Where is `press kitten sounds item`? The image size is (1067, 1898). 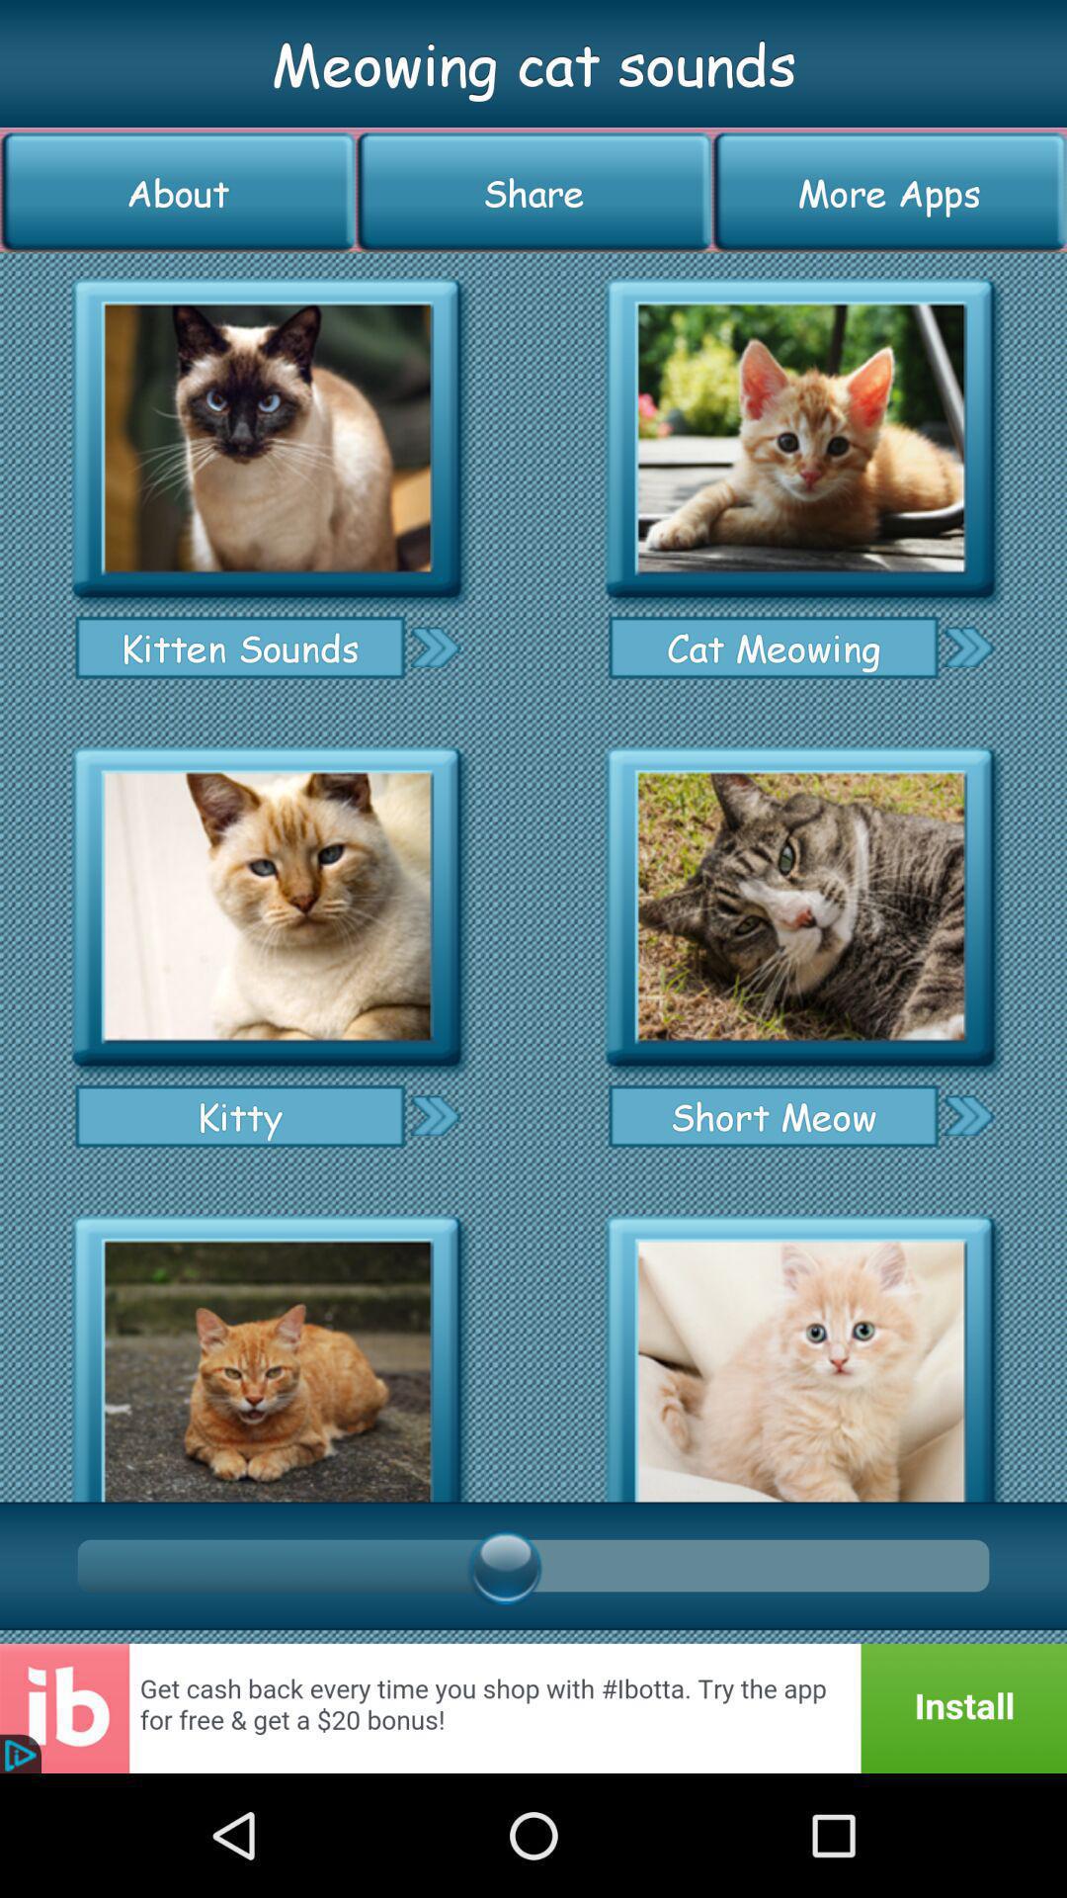 press kitten sounds item is located at coordinates (239, 647).